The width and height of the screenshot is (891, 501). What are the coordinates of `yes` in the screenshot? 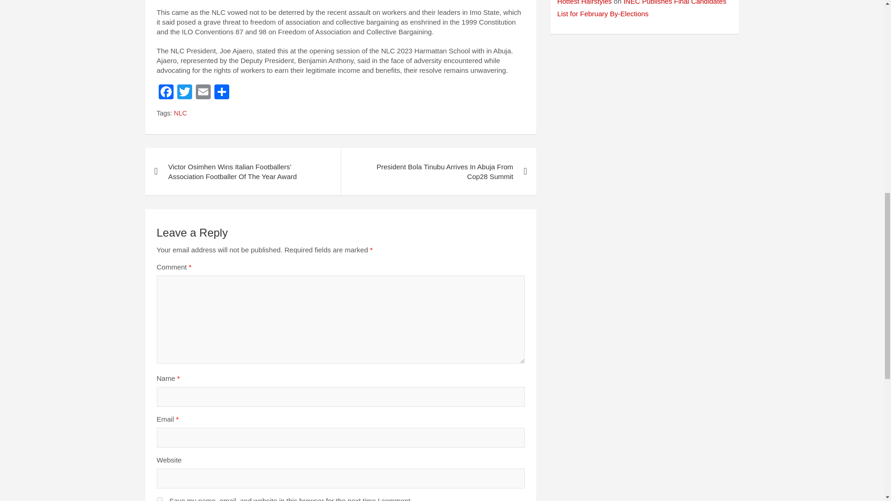 It's located at (160, 499).